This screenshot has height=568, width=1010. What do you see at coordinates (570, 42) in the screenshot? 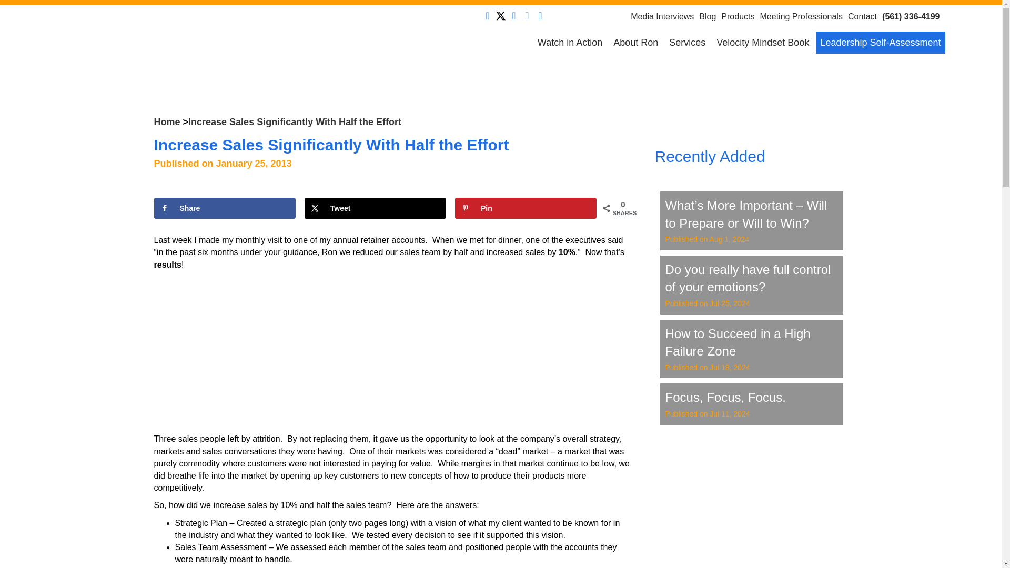
I see `Watch in Action` at bounding box center [570, 42].